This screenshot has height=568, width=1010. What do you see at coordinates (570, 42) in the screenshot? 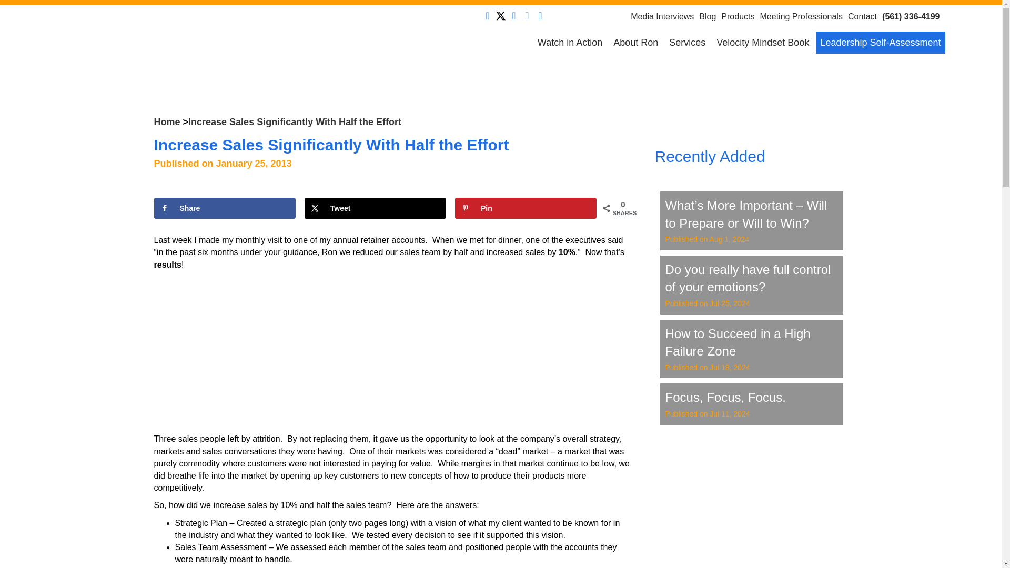
I see `Watch in Action` at bounding box center [570, 42].